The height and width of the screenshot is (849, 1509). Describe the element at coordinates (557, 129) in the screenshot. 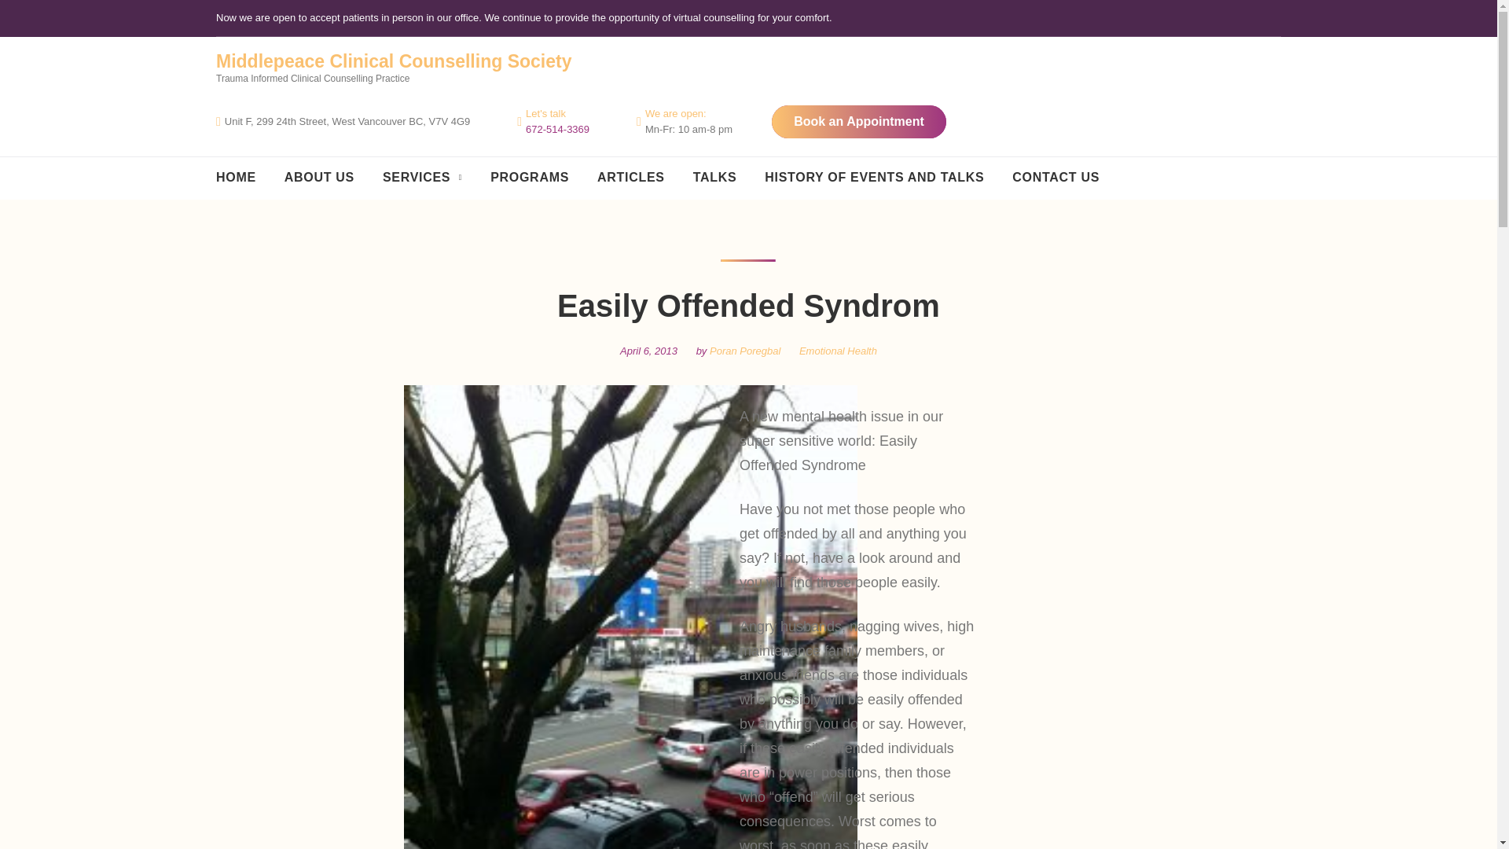

I see `672-514-3369` at that location.